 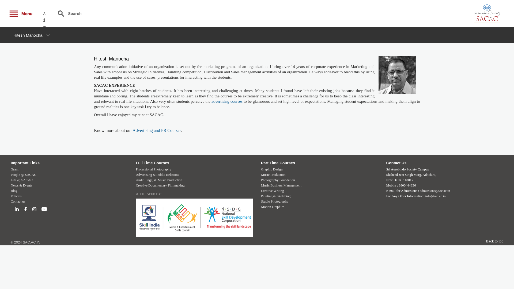 I want to click on Linkedin, so click(x=17, y=209).